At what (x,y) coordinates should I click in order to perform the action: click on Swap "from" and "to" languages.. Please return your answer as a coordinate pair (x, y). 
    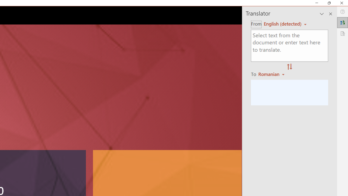
    Looking at the image, I should click on (290, 67).